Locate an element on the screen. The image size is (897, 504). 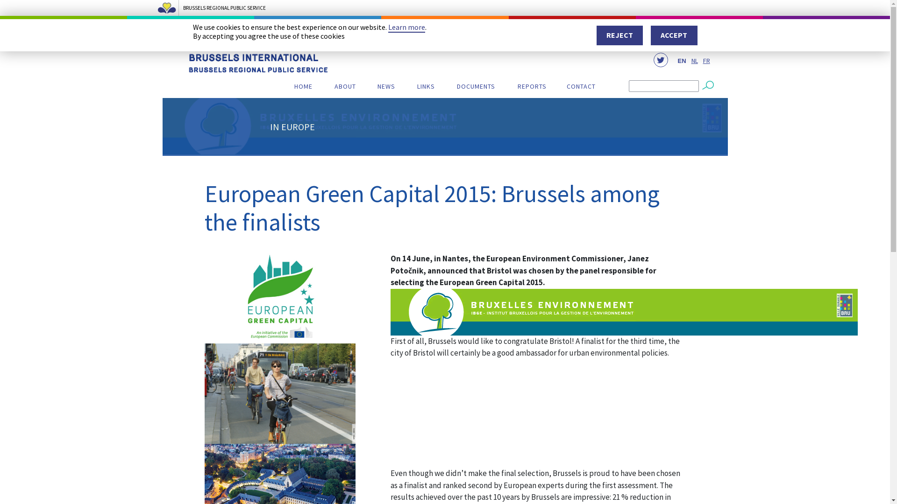
DOCUMENTS is located at coordinates (477, 89).